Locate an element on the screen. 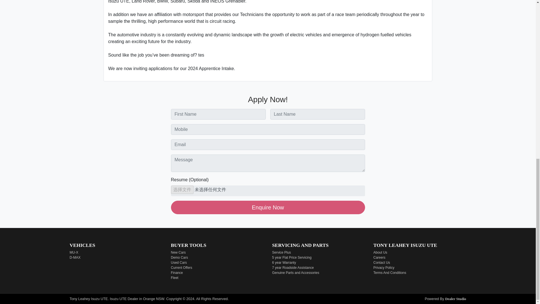  About Us is located at coordinates (380, 252).